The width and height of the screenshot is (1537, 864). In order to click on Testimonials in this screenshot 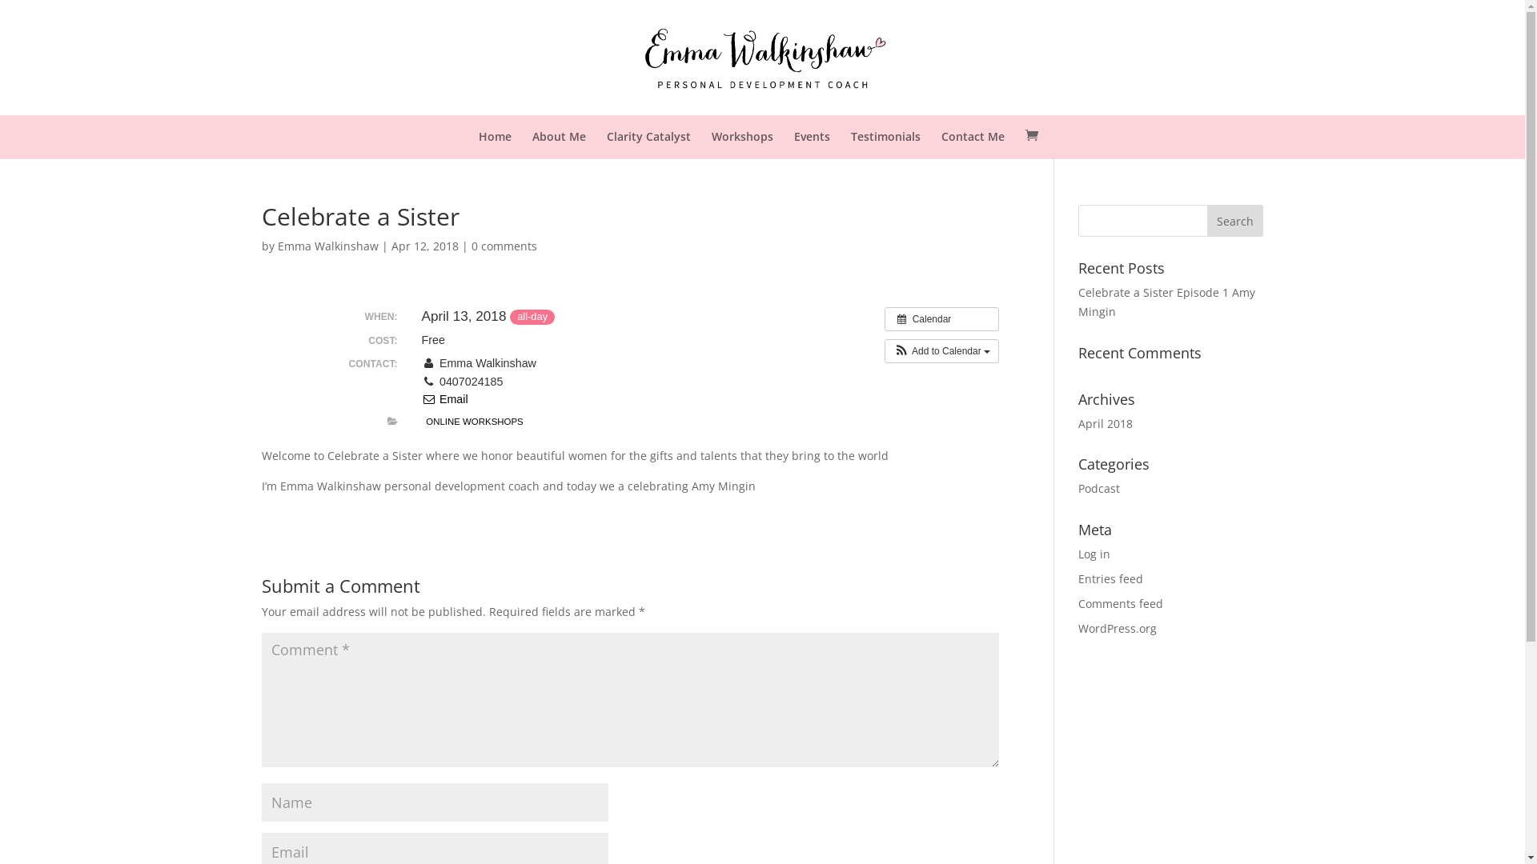, I will do `click(885, 137)`.